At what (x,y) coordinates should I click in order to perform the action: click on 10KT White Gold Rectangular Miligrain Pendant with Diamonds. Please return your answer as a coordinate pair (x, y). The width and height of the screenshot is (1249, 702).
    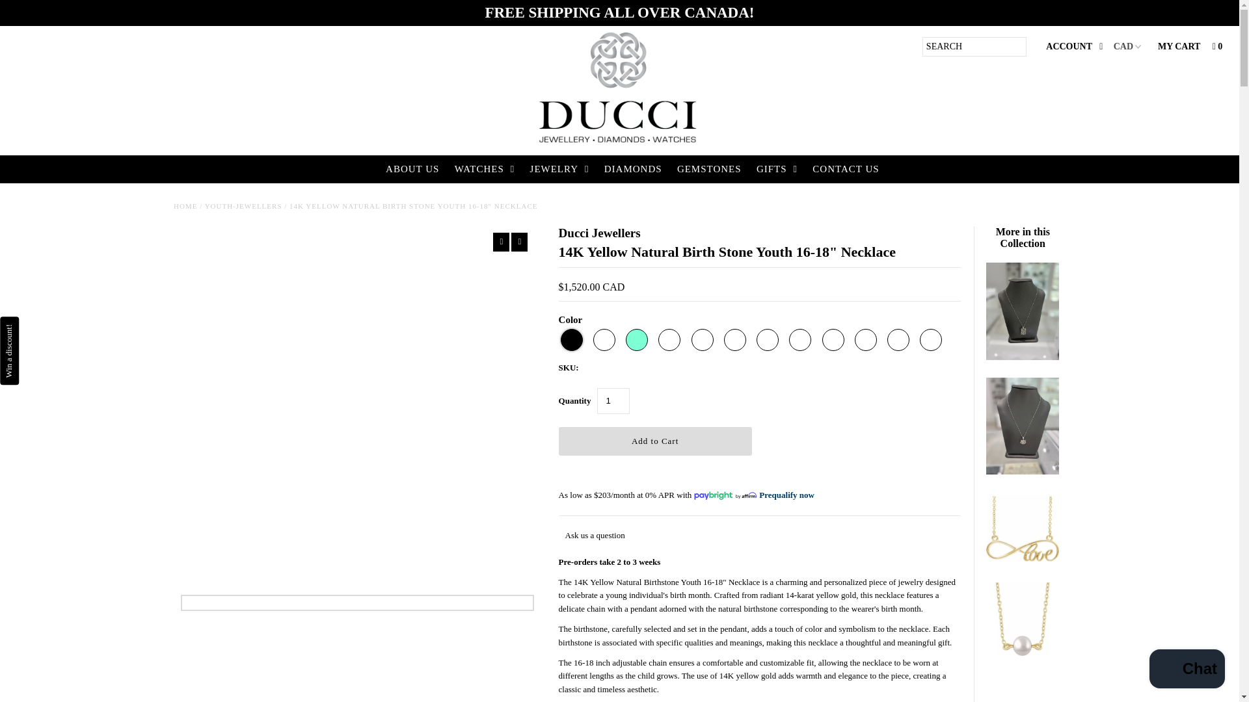
    Looking at the image, I should click on (1023, 357).